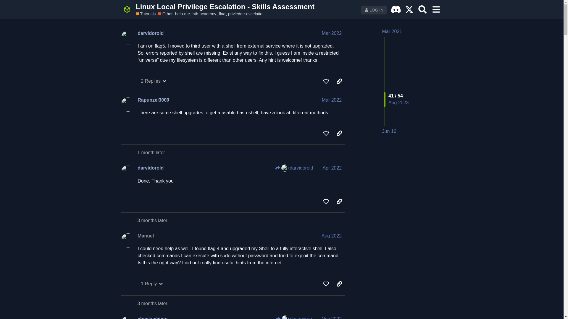  I want to click on Aug 2022, so click(331, 236).